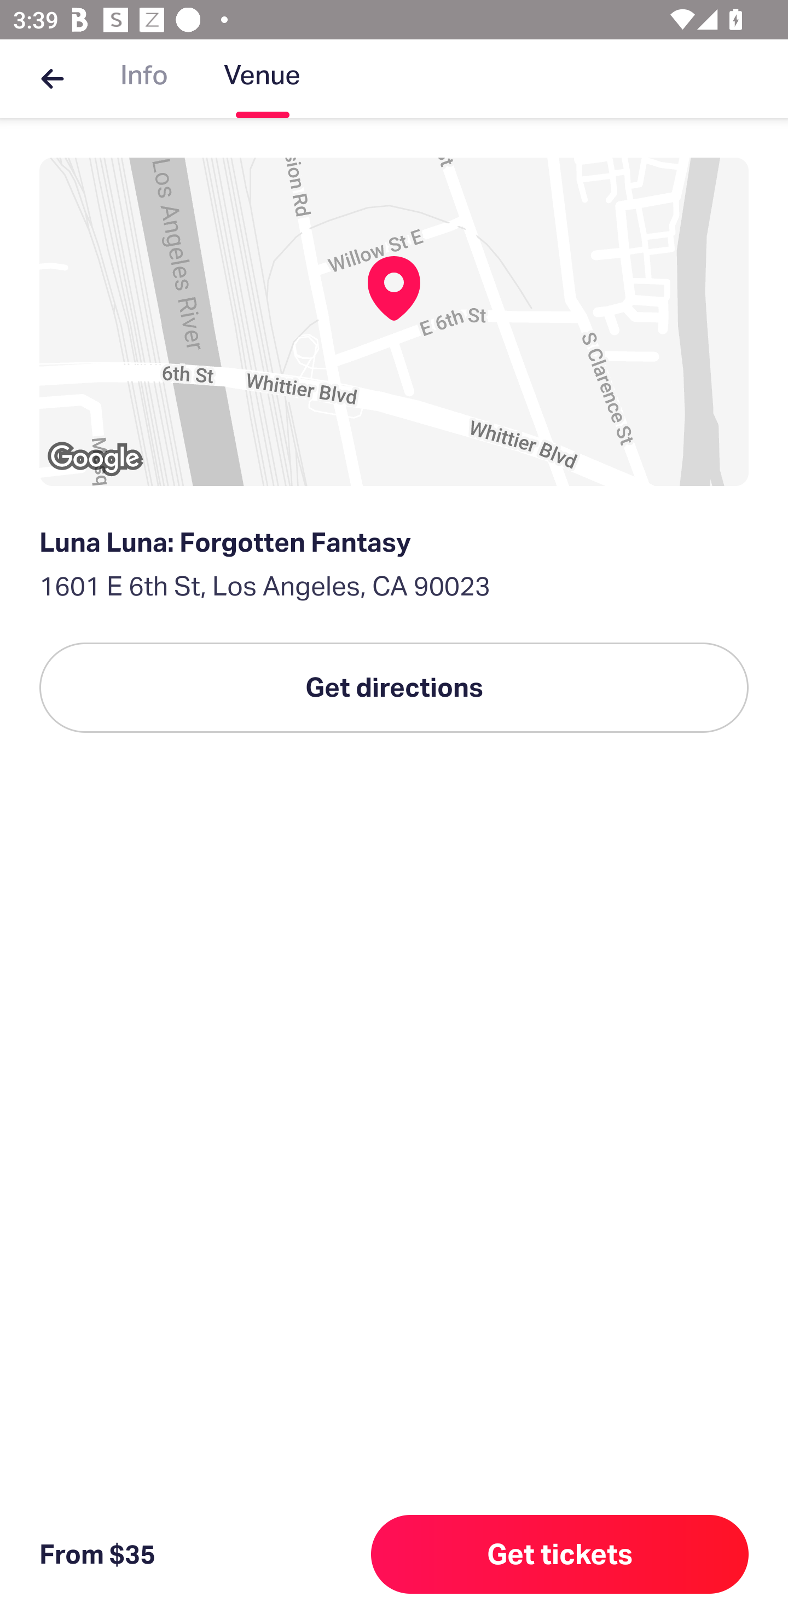  Describe the element at coordinates (394, 322) in the screenshot. I see `Google Map Luna Luna: Forgotten Fantasy. ` at that location.